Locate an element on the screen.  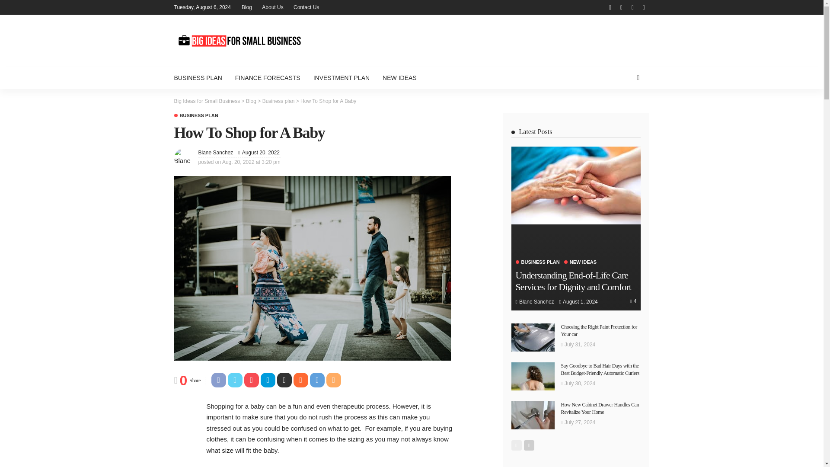
Go to the Business plan Category archives. is located at coordinates (278, 101).